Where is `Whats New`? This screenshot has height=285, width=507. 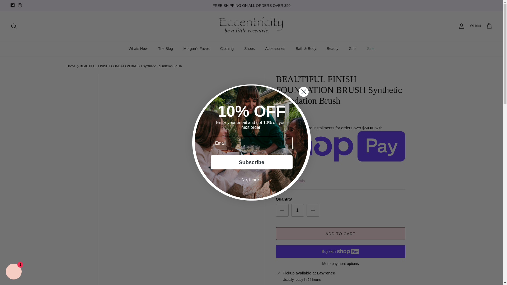 Whats New is located at coordinates (138, 49).